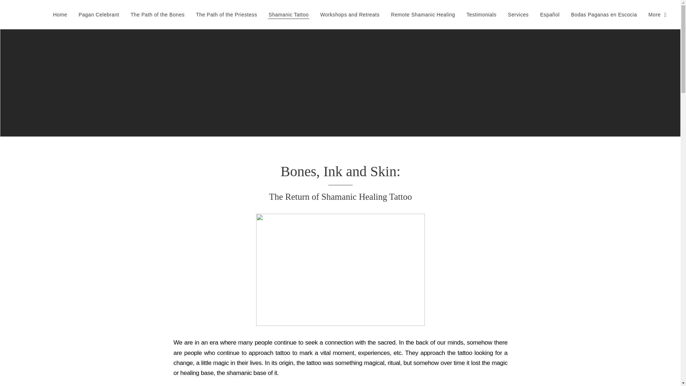 This screenshot has height=386, width=686. What do you see at coordinates (288, 14) in the screenshot?
I see `Shamanic Tattoo` at bounding box center [288, 14].